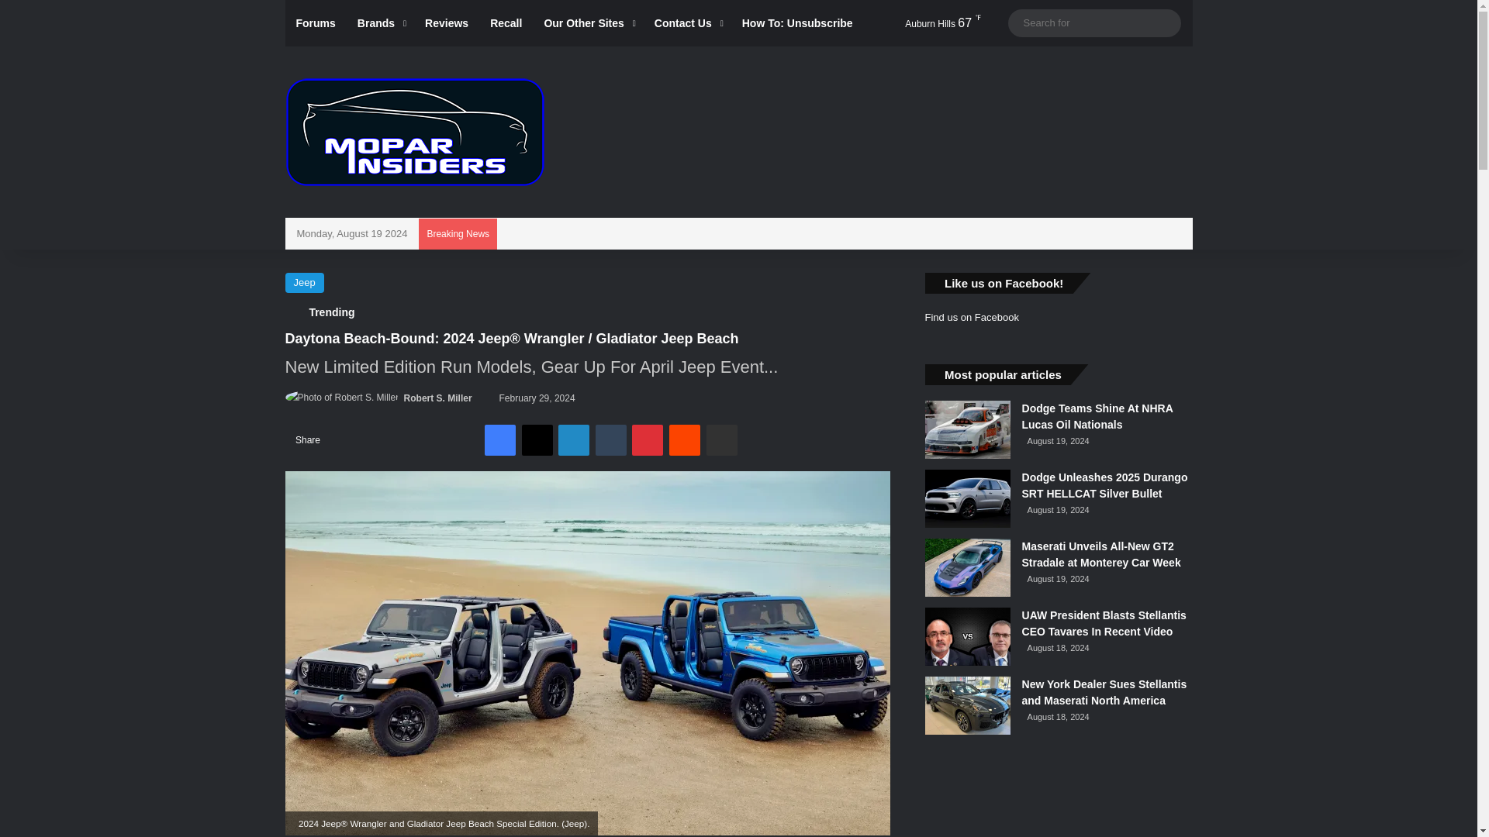  What do you see at coordinates (928, 23) in the screenshot?
I see `Scattered Clouds` at bounding box center [928, 23].